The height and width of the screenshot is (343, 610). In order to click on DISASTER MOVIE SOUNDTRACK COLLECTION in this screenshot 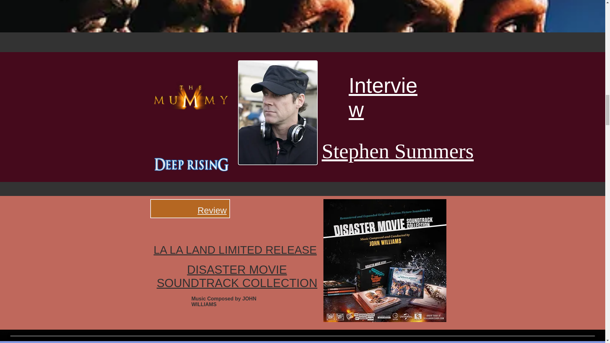, I will do `click(237, 276)`.